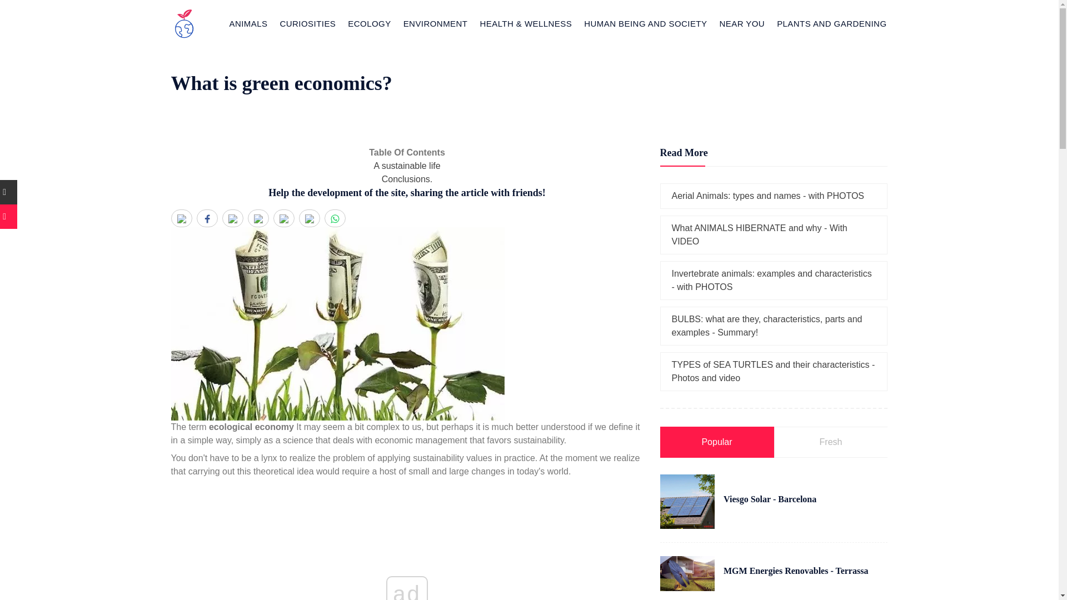 This screenshot has height=600, width=1067. Describe the element at coordinates (831, 23) in the screenshot. I see `Plants and gardening 2024` at that location.